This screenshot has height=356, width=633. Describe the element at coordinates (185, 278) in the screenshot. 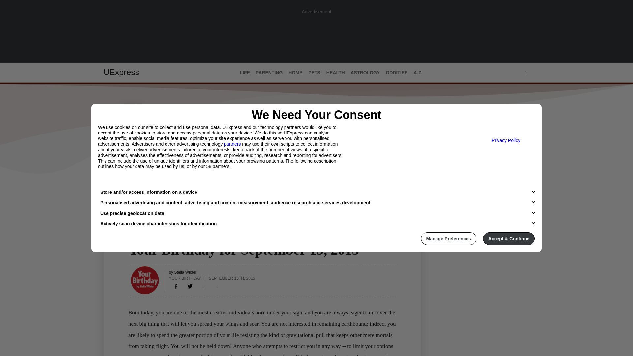

I see `YOUR BIRTHDAY` at that location.